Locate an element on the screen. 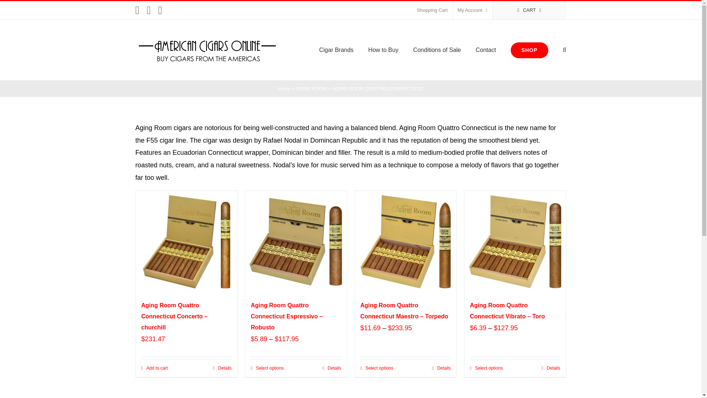  Details is located at coordinates (332, 368).